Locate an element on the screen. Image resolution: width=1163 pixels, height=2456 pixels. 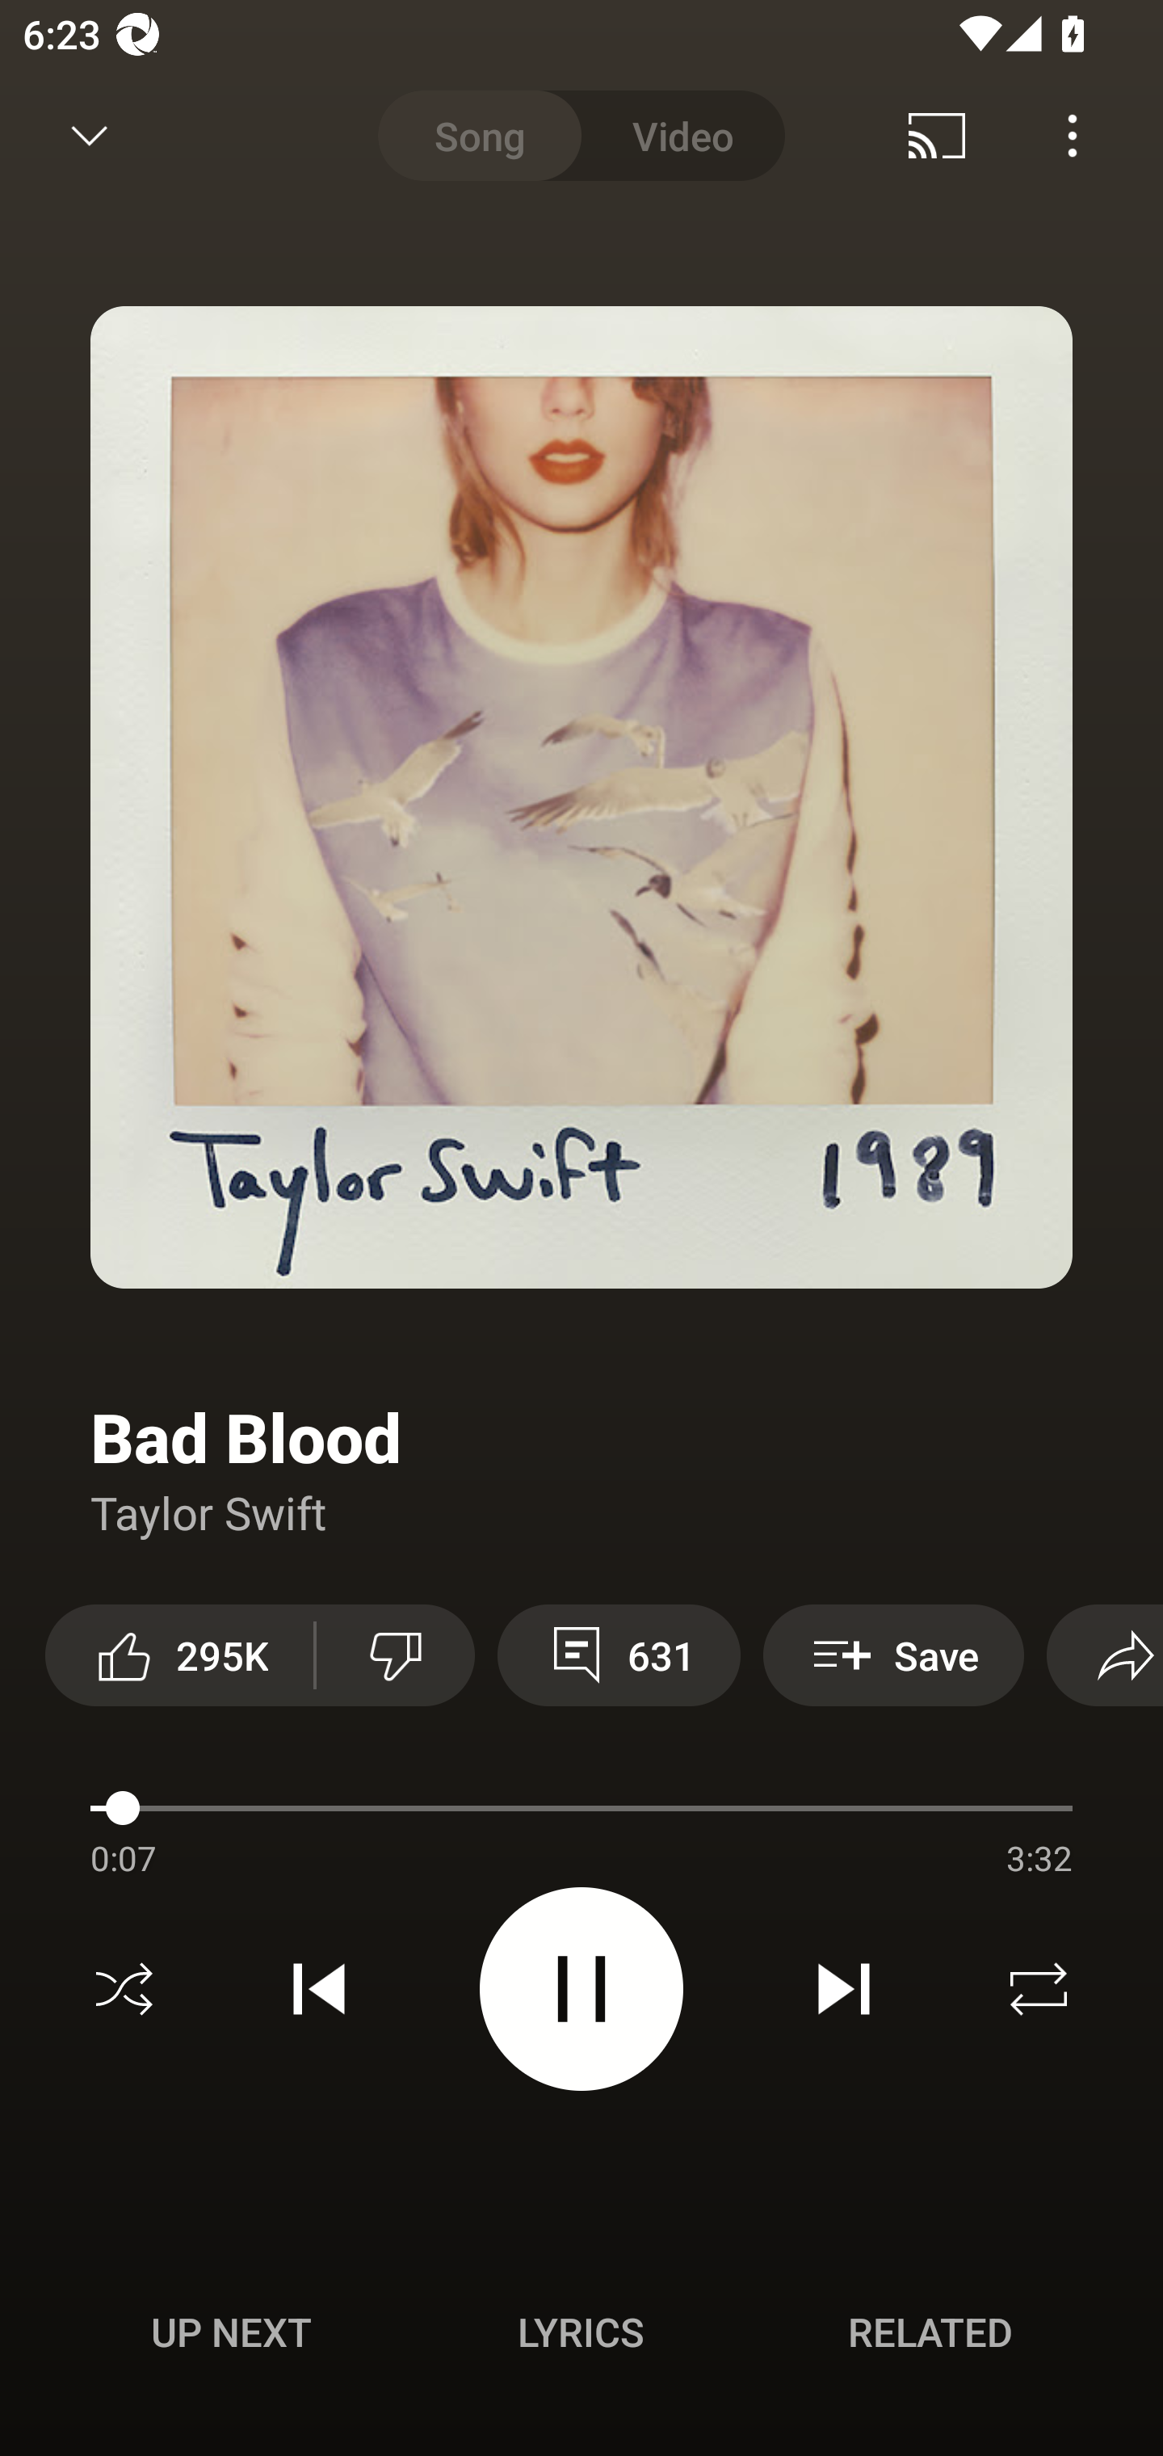
Save Save to playlist is located at coordinates (893, 1655).